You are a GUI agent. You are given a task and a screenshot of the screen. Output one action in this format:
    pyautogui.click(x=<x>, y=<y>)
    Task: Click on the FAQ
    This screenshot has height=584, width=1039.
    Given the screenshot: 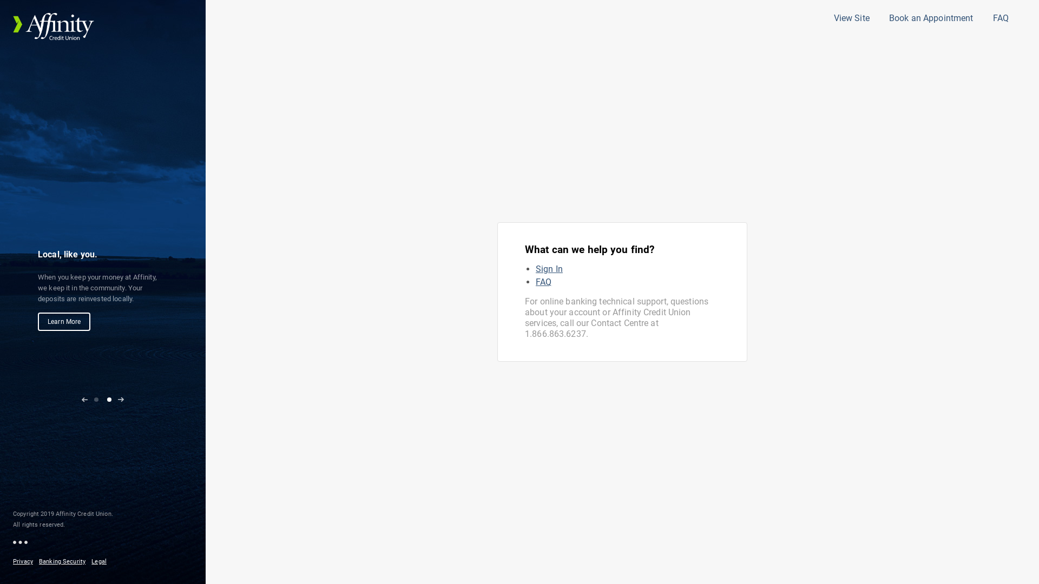 What is the action you would take?
    pyautogui.click(x=1001, y=18)
    